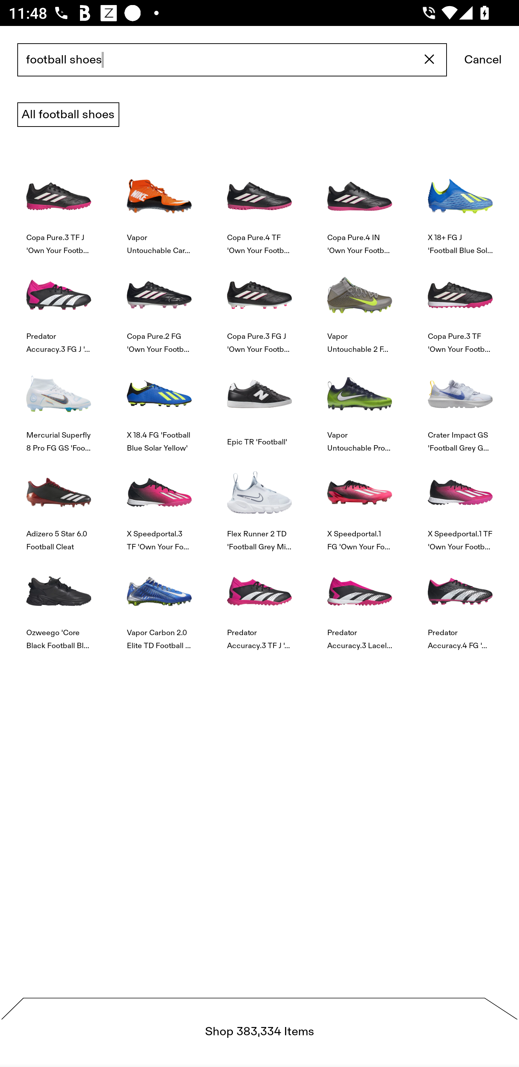 The height and width of the screenshot is (1067, 519). What do you see at coordinates (159, 305) in the screenshot?
I see `Copa Pure.2 FG 'Own Your Football Pack'` at bounding box center [159, 305].